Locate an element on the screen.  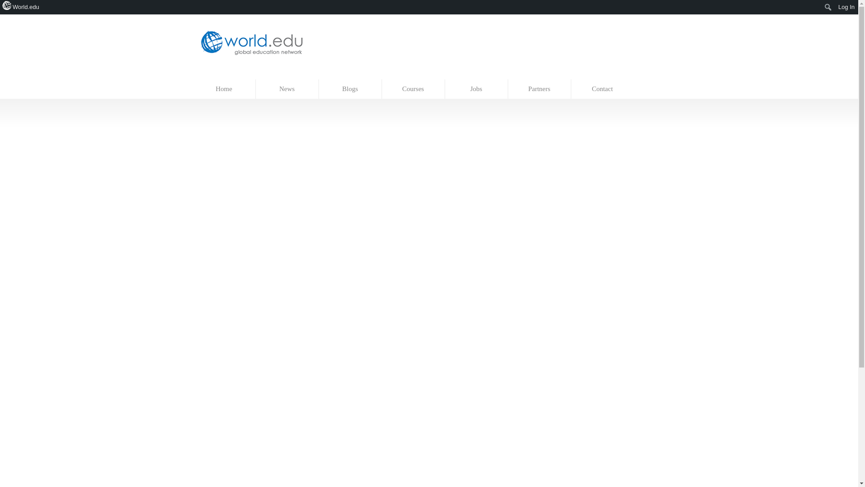
Jobs is located at coordinates (477, 89).